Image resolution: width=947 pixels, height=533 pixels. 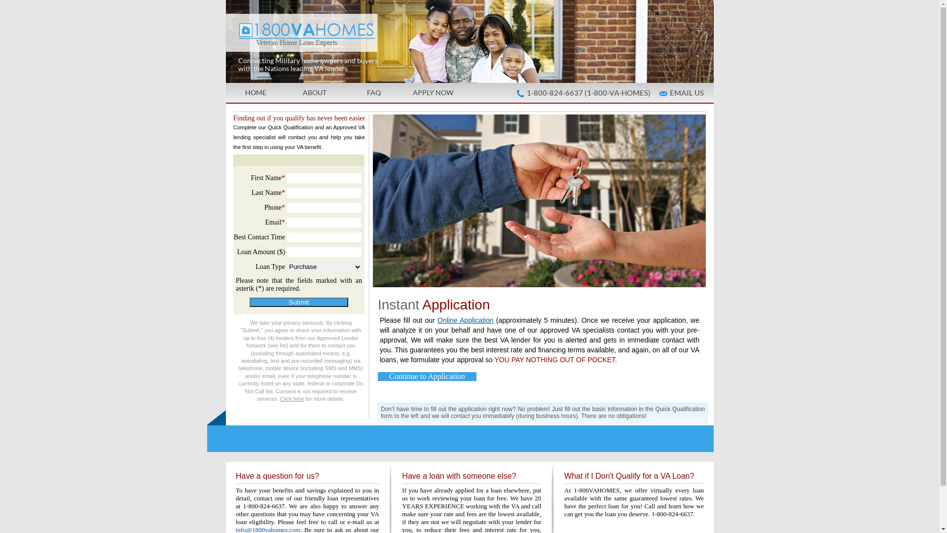 What do you see at coordinates (255, 93) in the screenshot?
I see `HOME` at bounding box center [255, 93].